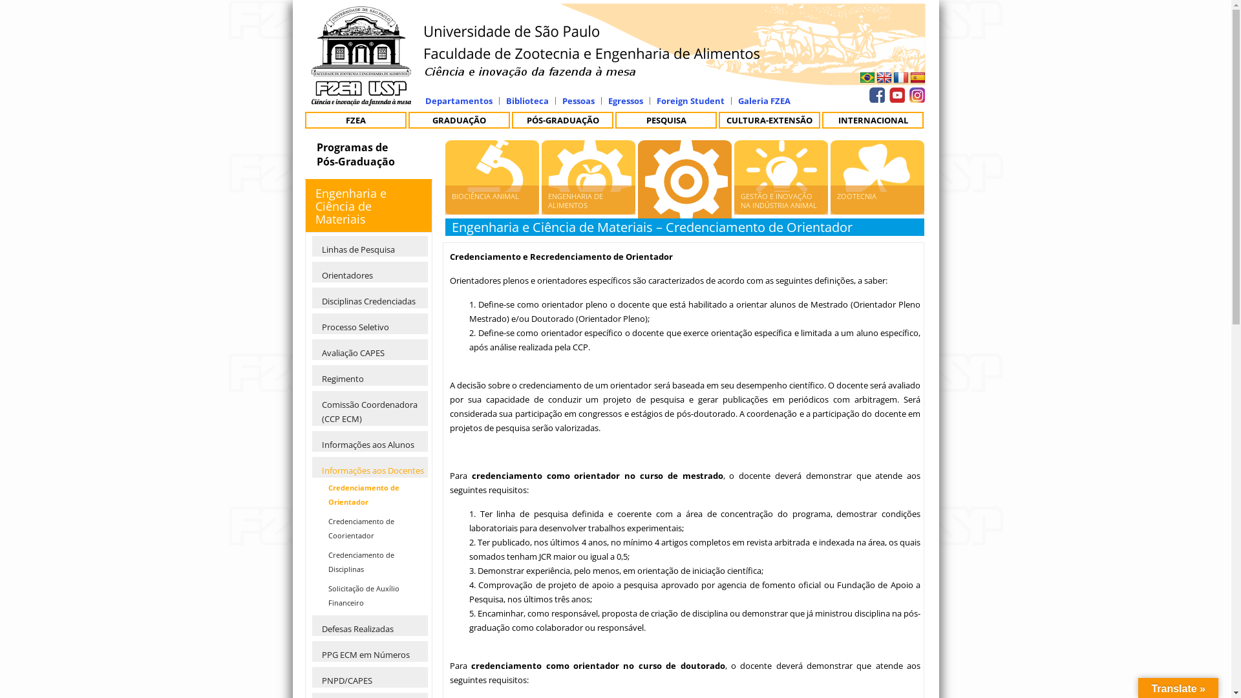  I want to click on Foreign Student, so click(690, 100).